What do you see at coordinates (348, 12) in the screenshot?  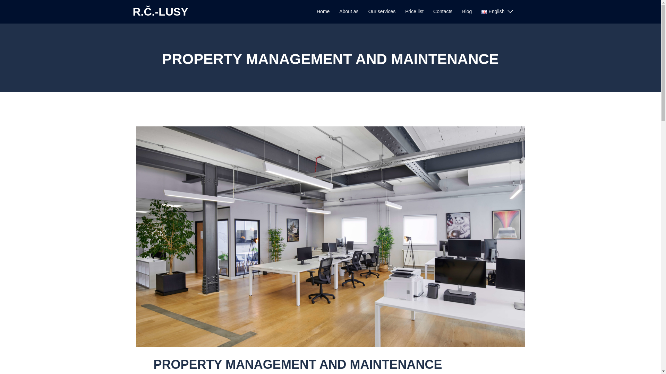 I see `About as` at bounding box center [348, 12].